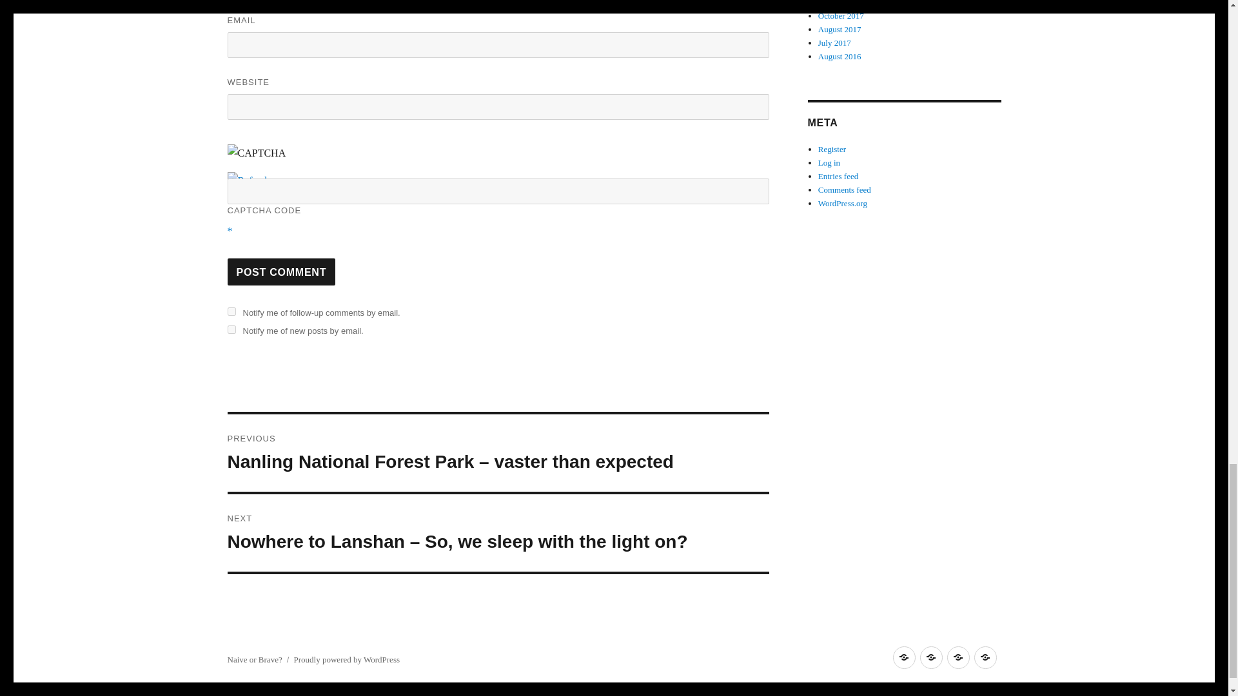 This screenshot has width=1238, height=696. What do you see at coordinates (231, 330) in the screenshot?
I see `subscribe` at bounding box center [231, 330].